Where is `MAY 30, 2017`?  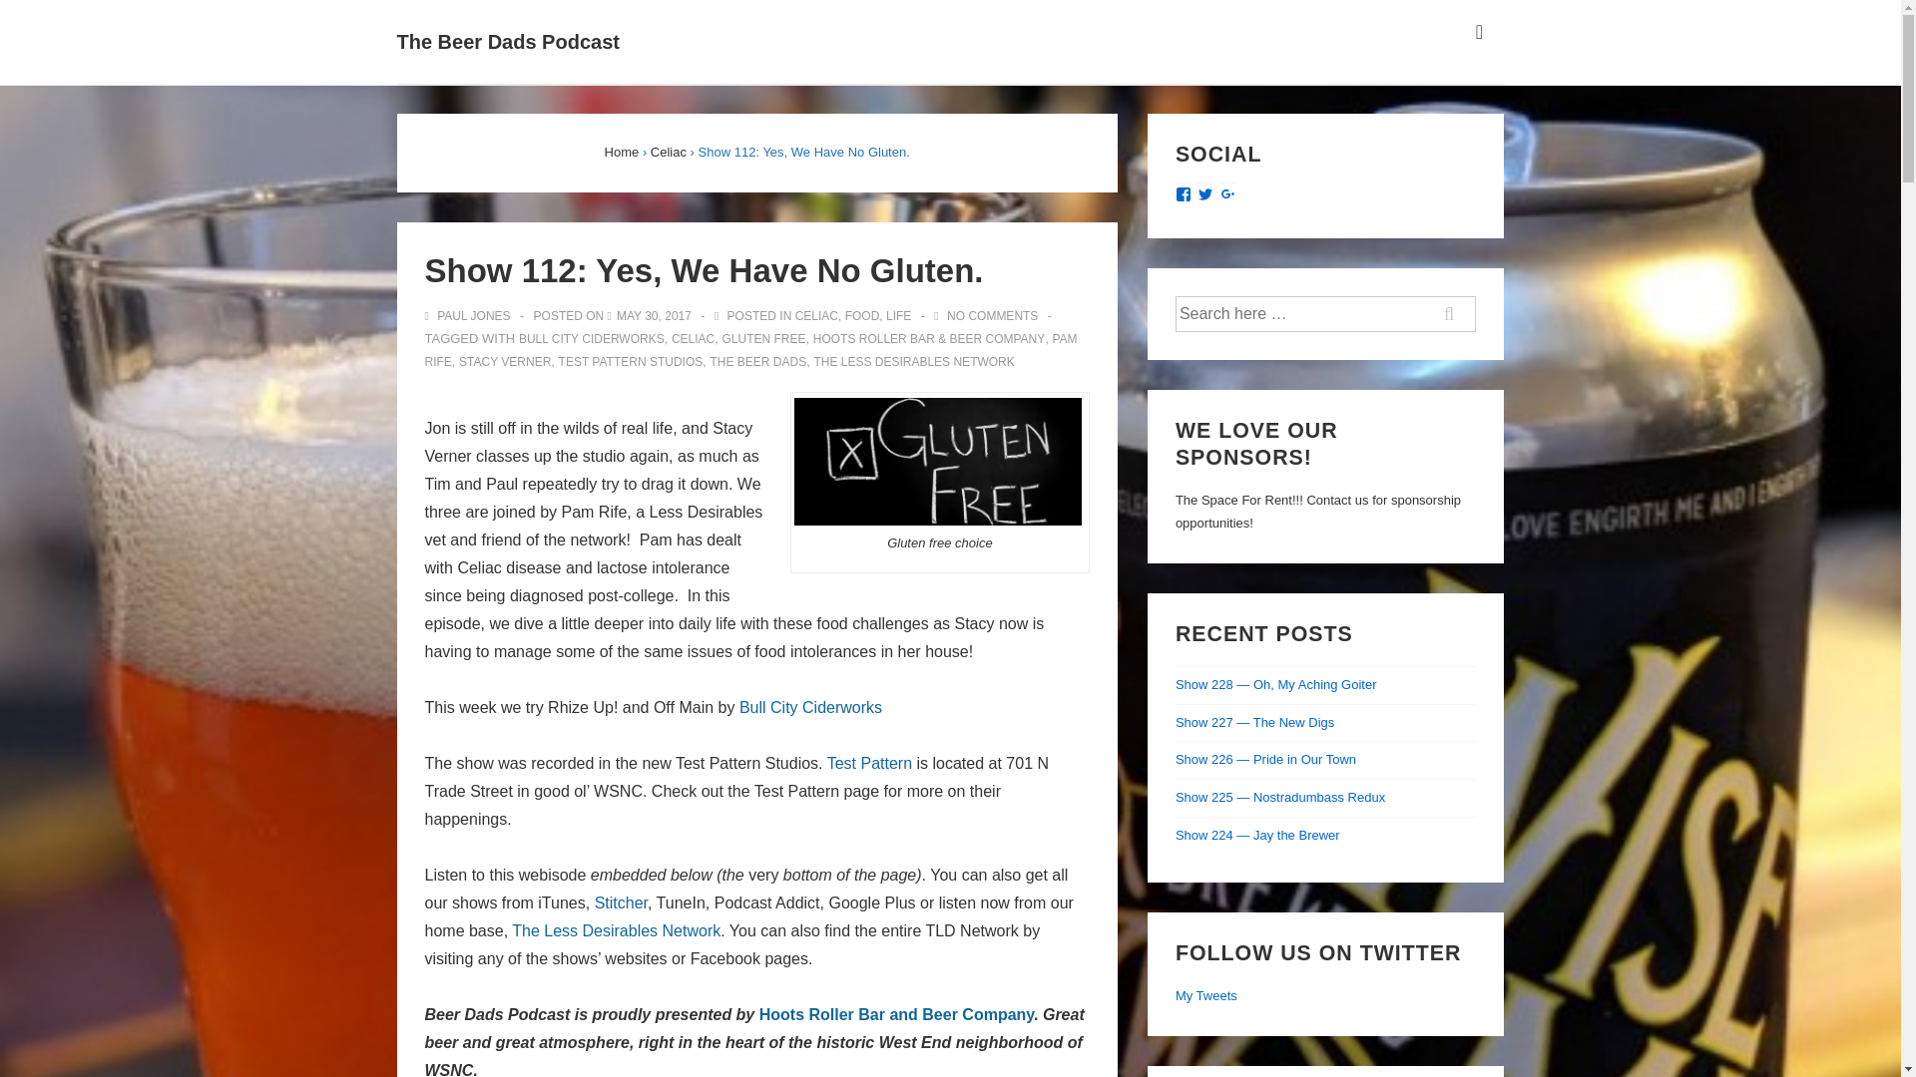 MAY 30, 2017 is located at coordinates (655, 315).